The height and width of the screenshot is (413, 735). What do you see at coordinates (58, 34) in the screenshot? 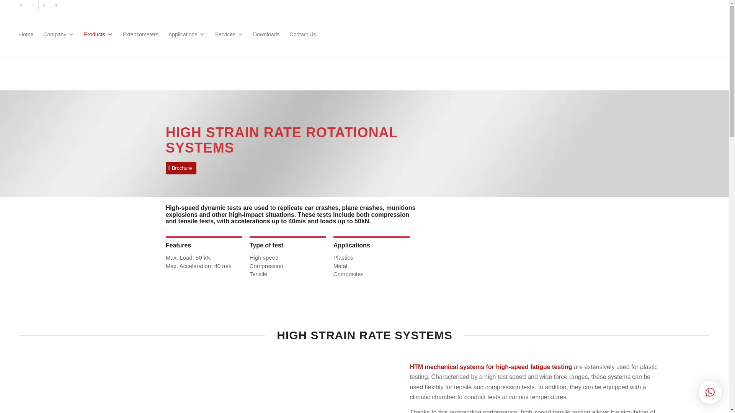
I see `Company` at bounding box center [58, 34].